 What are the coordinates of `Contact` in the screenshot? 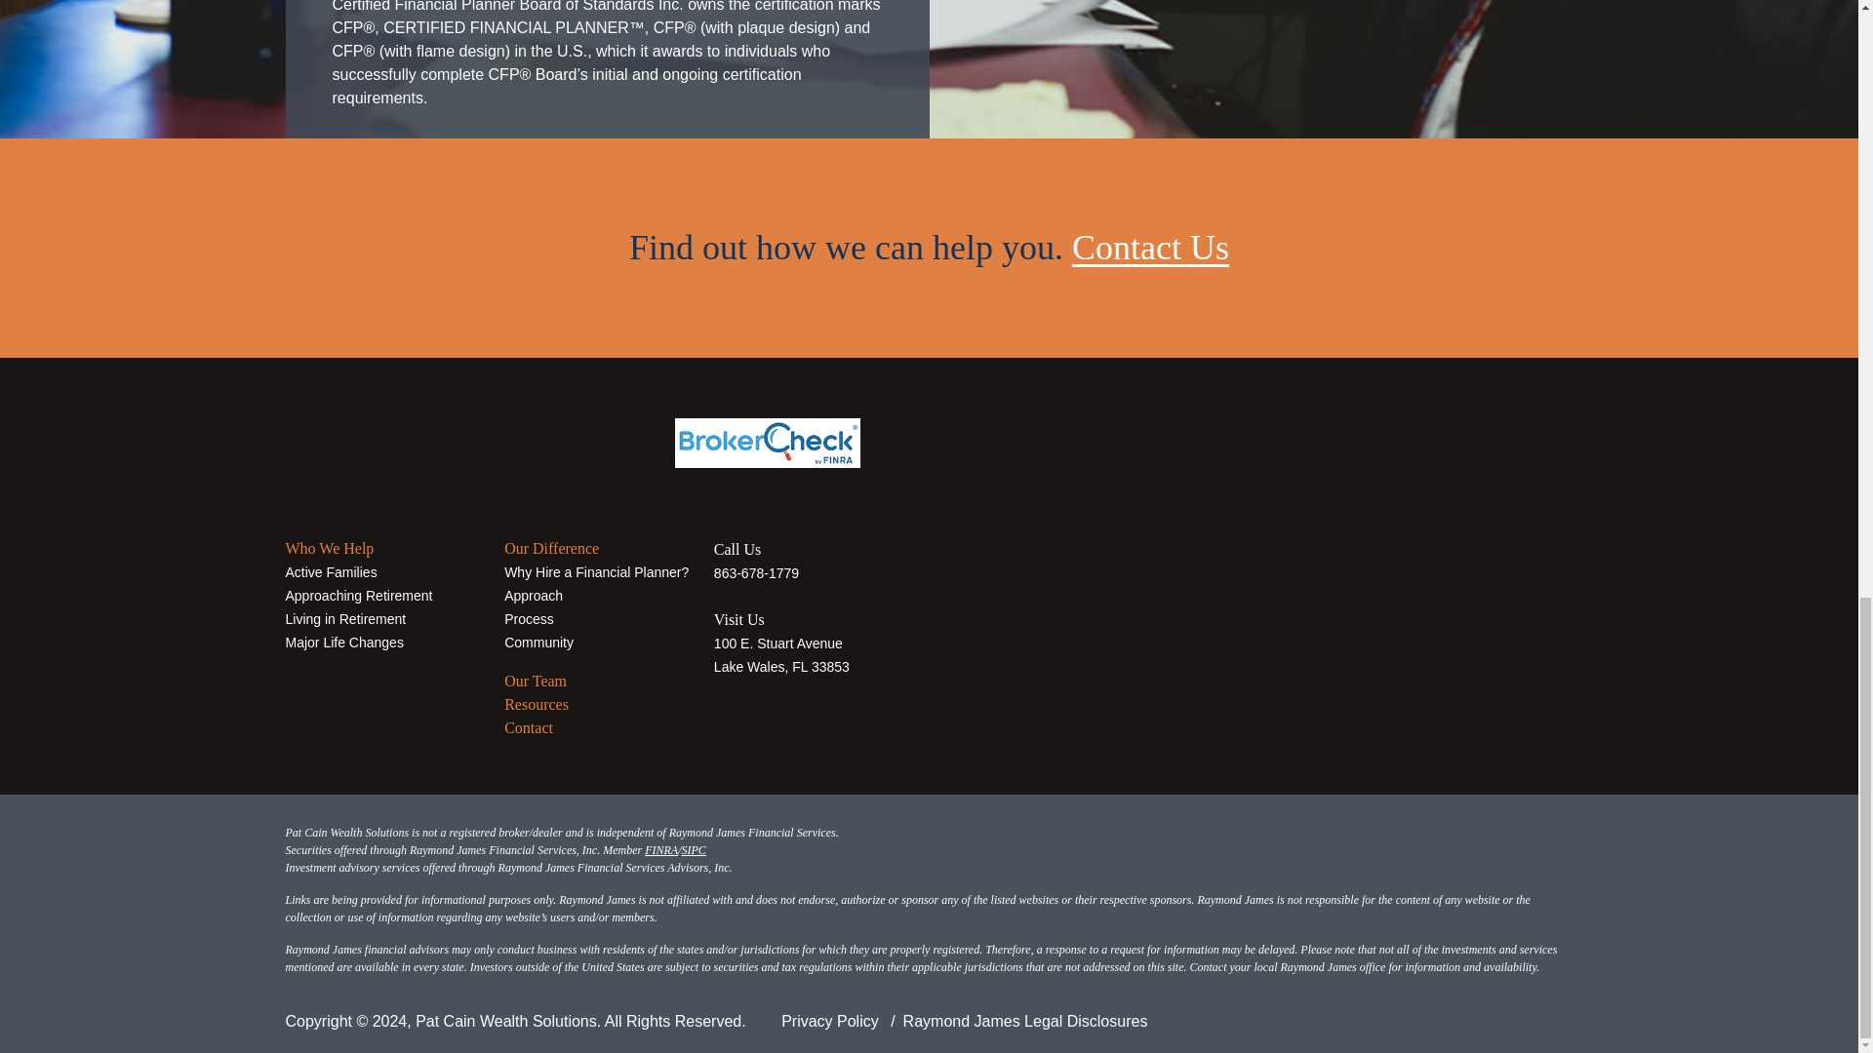 It's located at (528, 727).